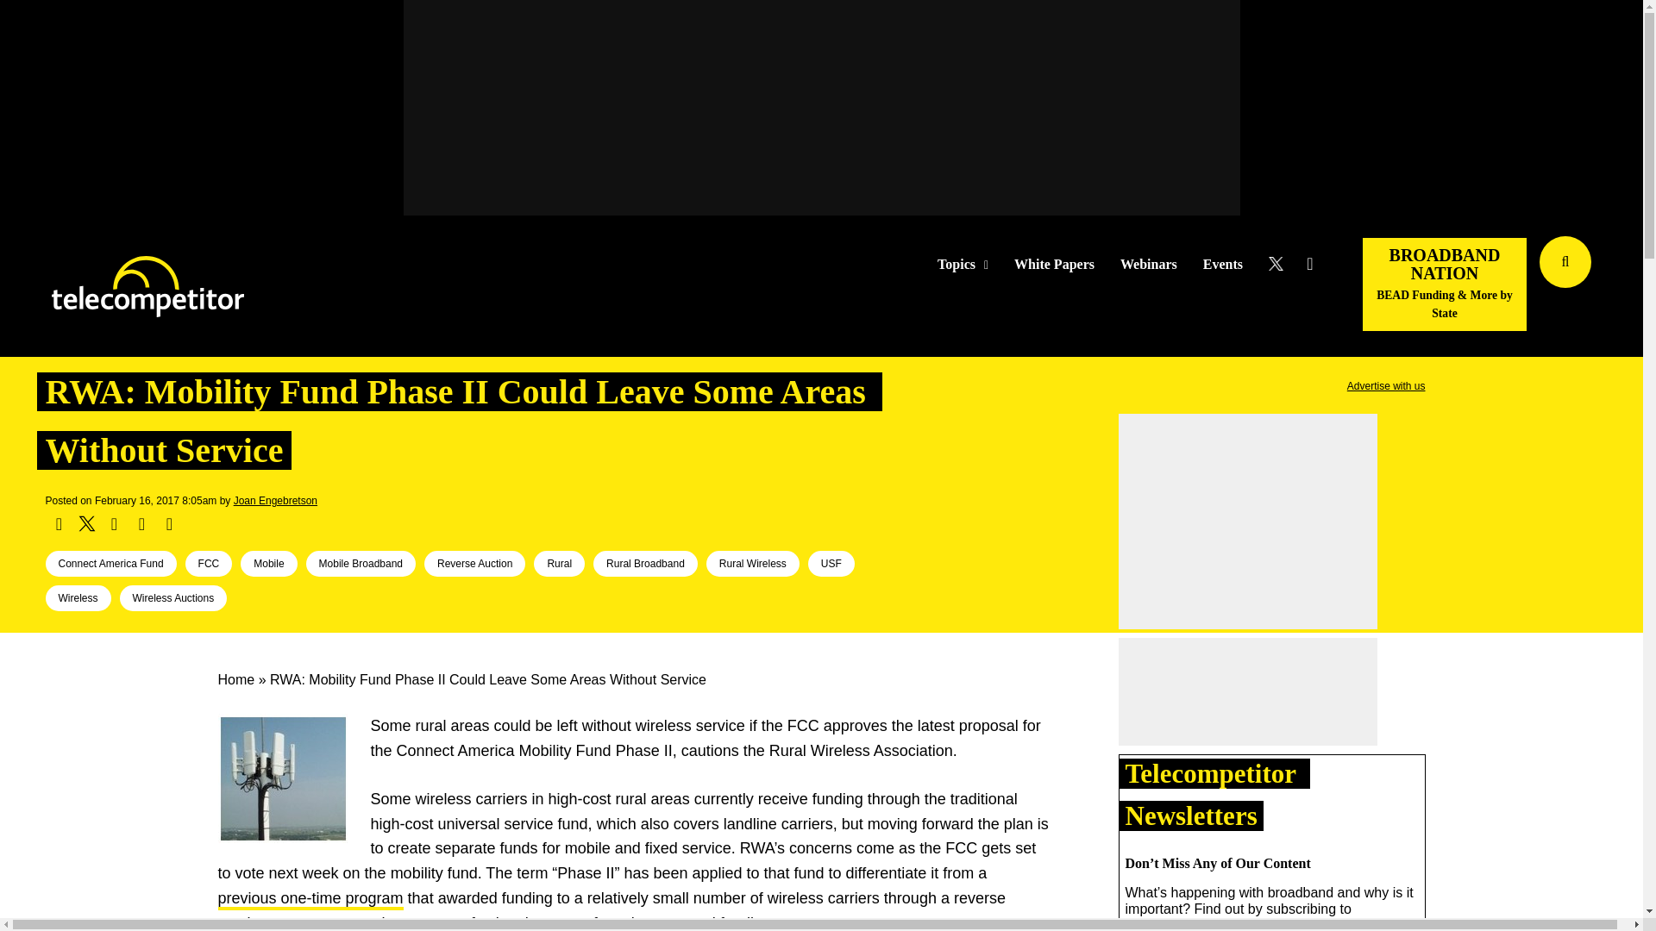 The image size is (1656, 931). I want to click on White Papers, so click(1054, 265).